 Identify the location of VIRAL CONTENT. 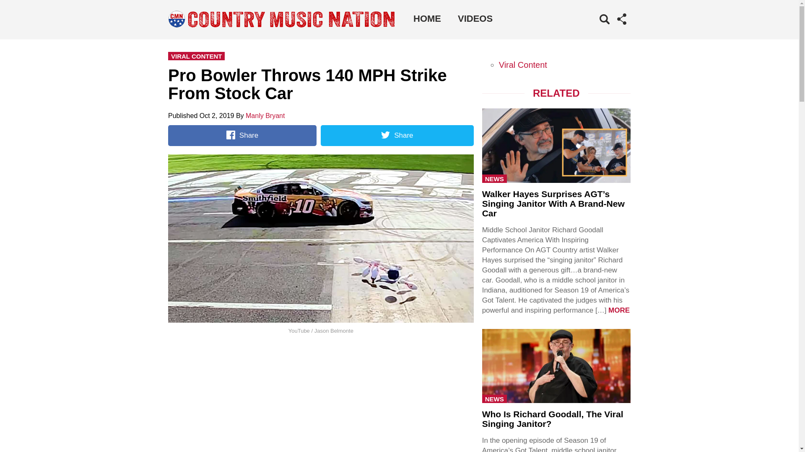
(196, 56).